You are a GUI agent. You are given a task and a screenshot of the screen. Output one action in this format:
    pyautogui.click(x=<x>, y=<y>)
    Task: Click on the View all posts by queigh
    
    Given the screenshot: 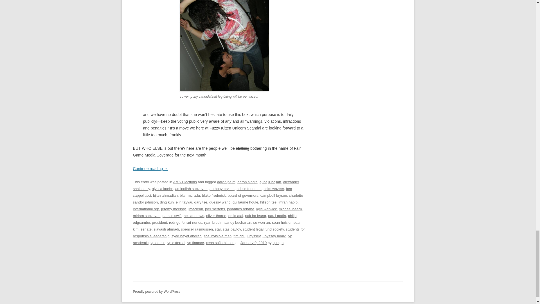 What is the action you would take?
    pyautogui.click(x=278, y=243)
    